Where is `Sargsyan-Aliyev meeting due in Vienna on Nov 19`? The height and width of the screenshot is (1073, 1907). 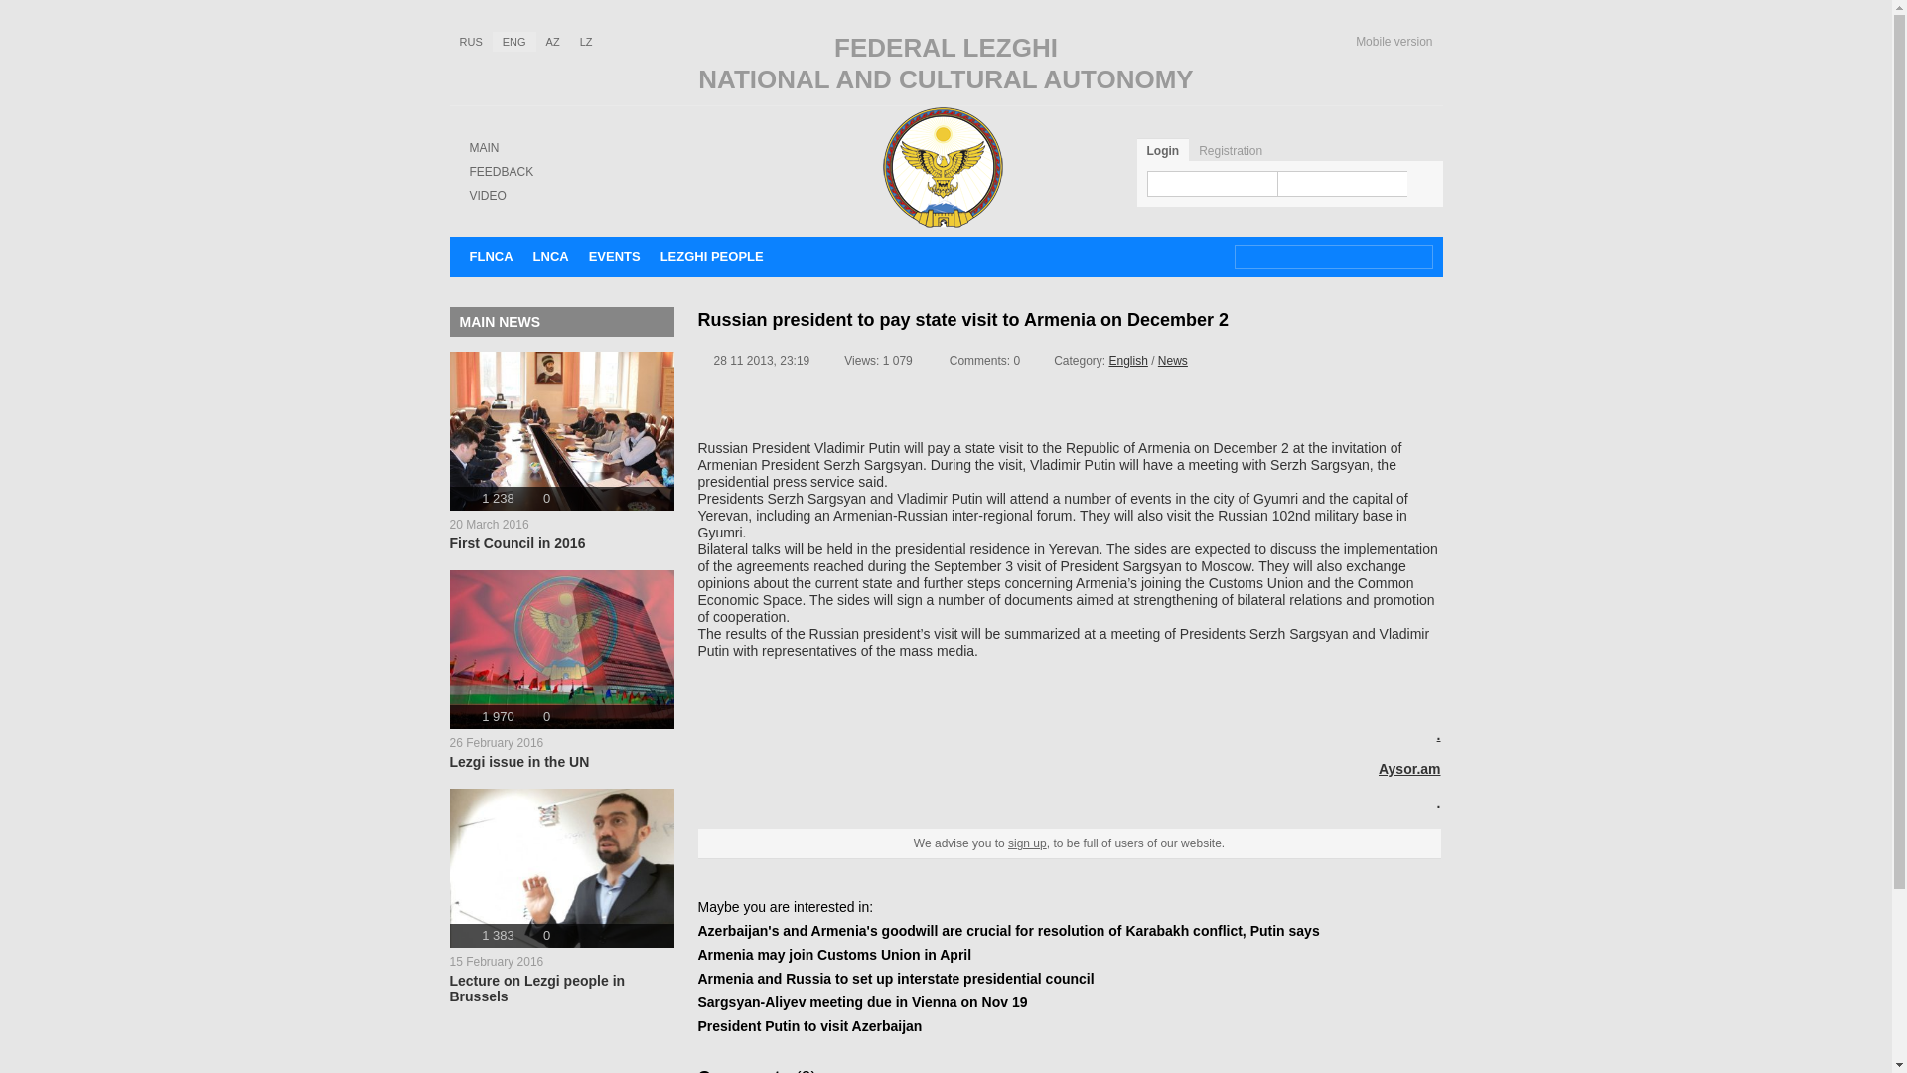 Sargsyan-Aliyev meeting due in Vienna on Nov 19 is located at coordinates (1231, 150).